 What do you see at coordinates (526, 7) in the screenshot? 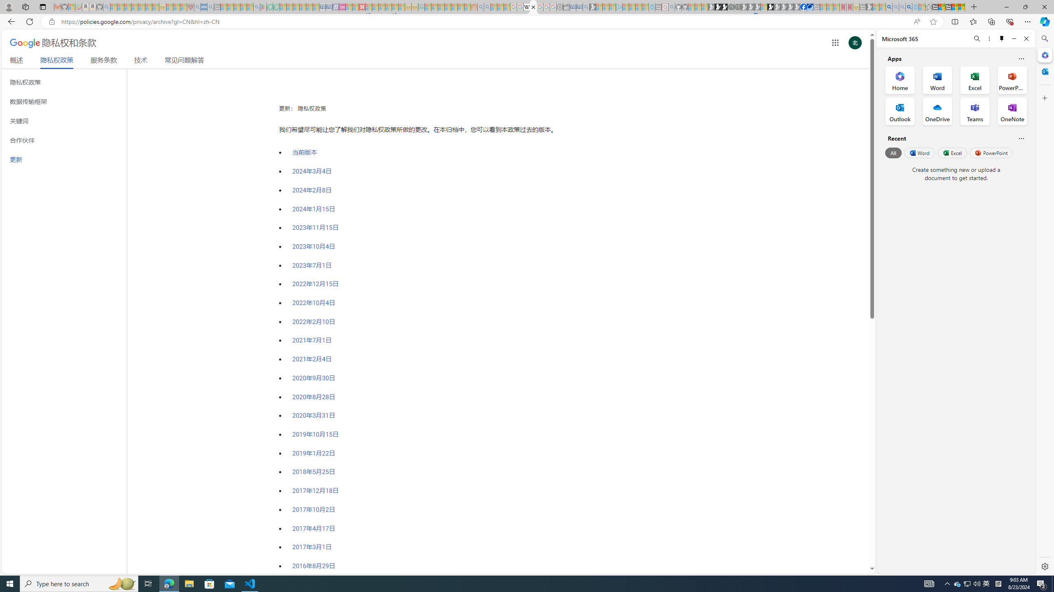
I see `Target page - Wikipedia` at bounding box center [526, 7].